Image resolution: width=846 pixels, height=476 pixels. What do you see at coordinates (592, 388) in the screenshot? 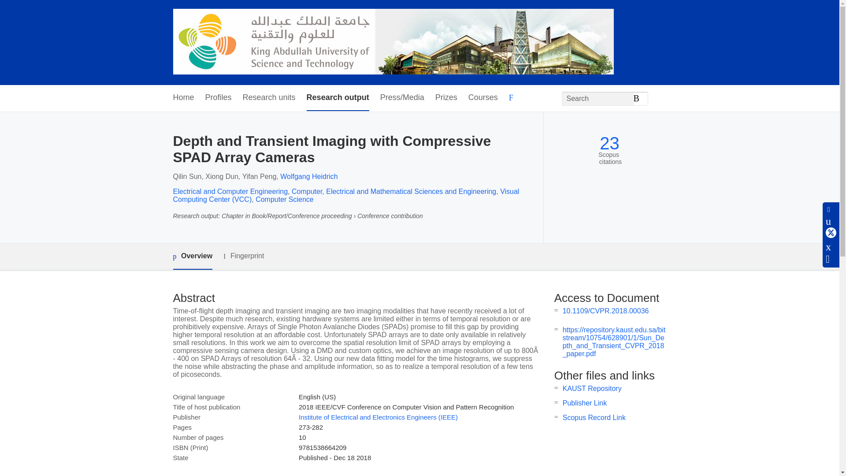
I see `KAUST Repository` at bounding box center [592, 388].